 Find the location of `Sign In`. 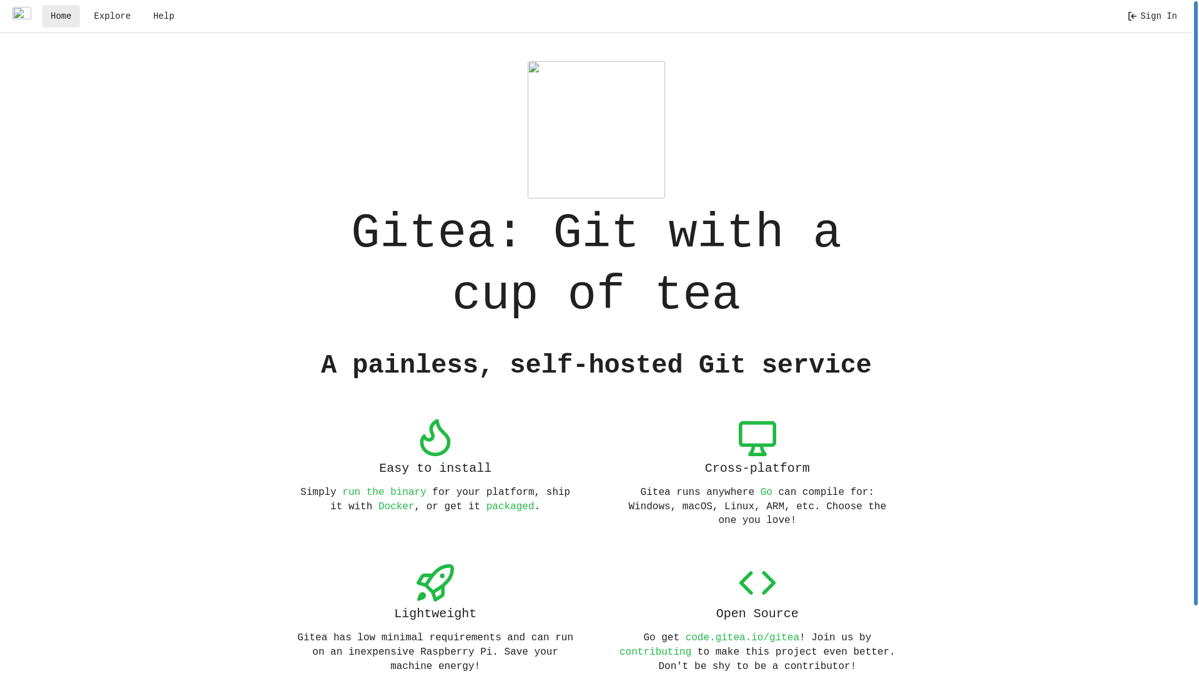

Sign In is located at coordinates (1152, 16).